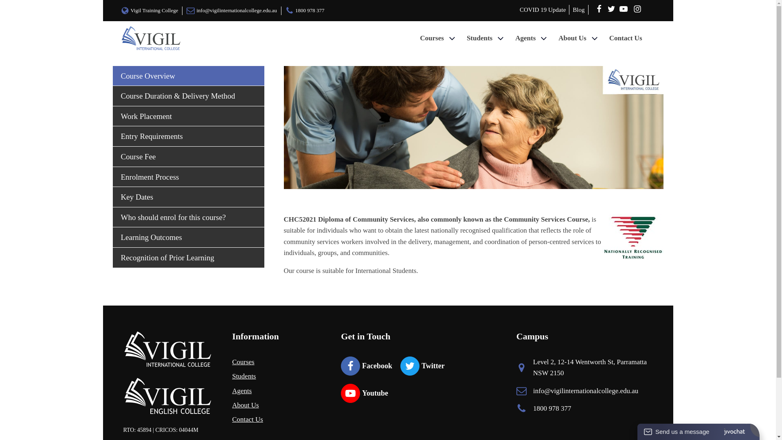 The image size is (782, 440). What do you see at coordinates (151, 11) in the screenshot?
I see `Vigil Training College` at bounding box center [151, 11].